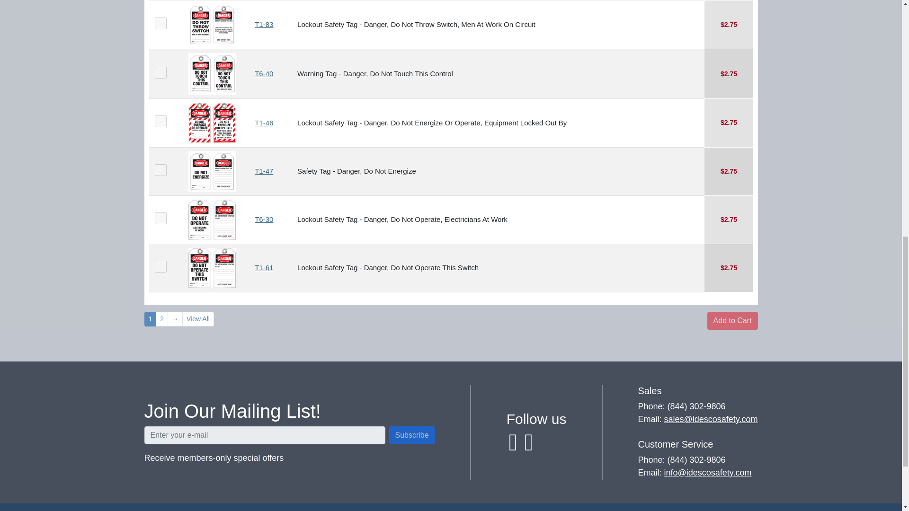  I want to click on 25, so click(160, 218).